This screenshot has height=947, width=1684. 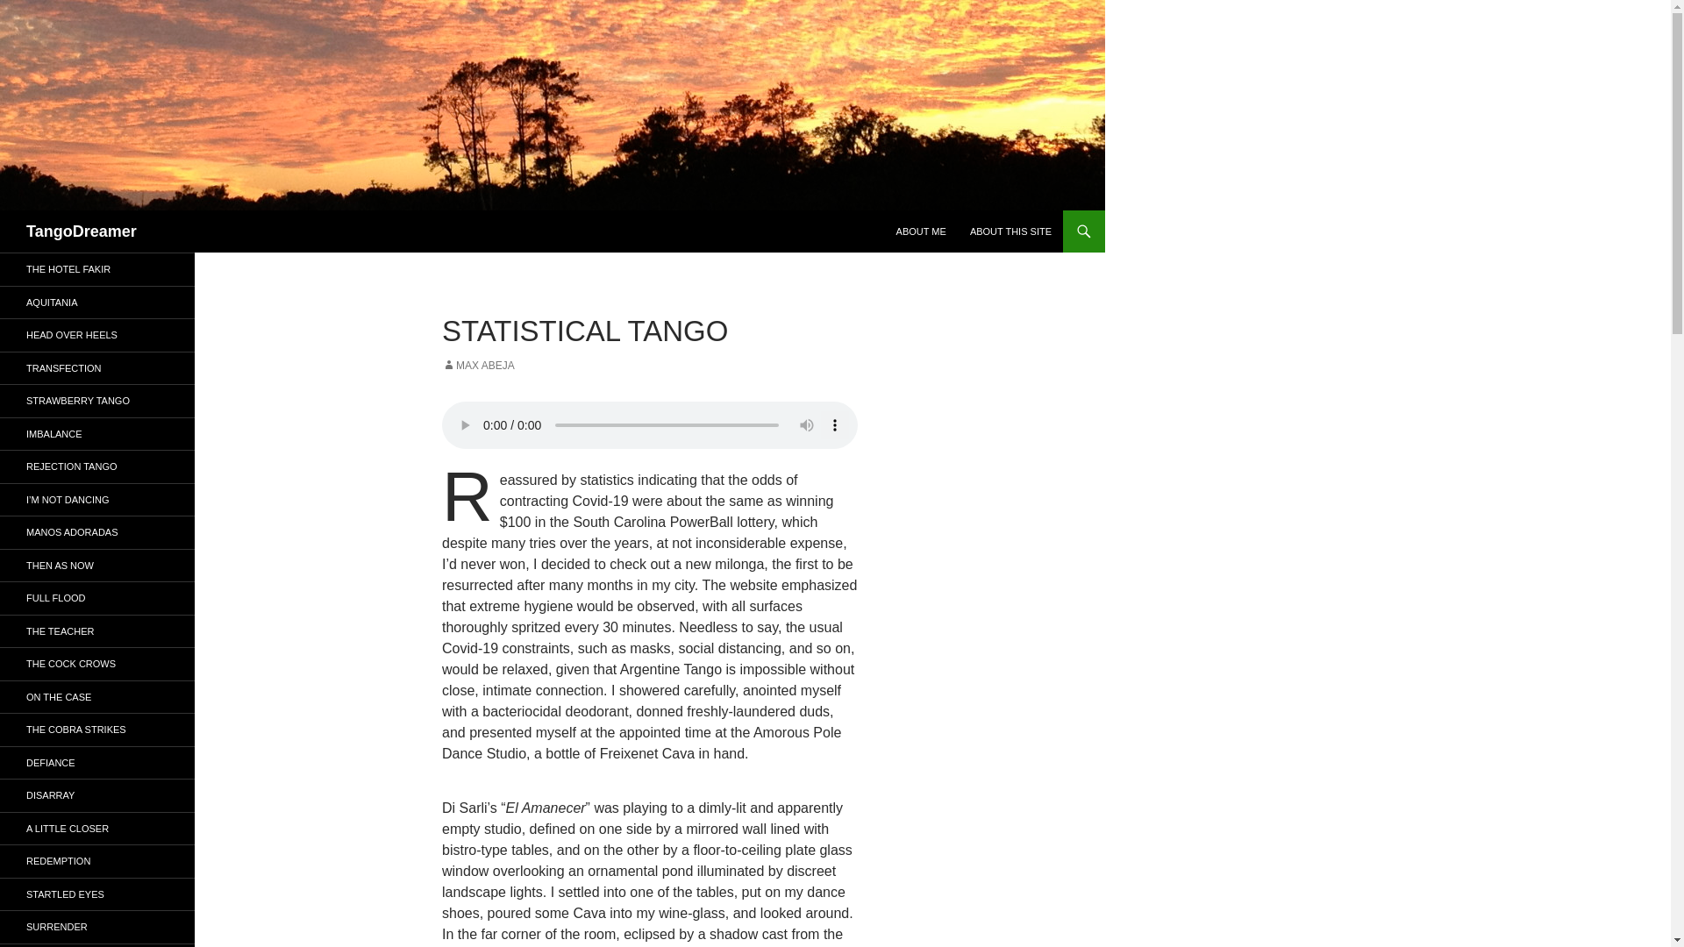 I want to click on THE COBRA STRIKES, so click(x=97, y=730).